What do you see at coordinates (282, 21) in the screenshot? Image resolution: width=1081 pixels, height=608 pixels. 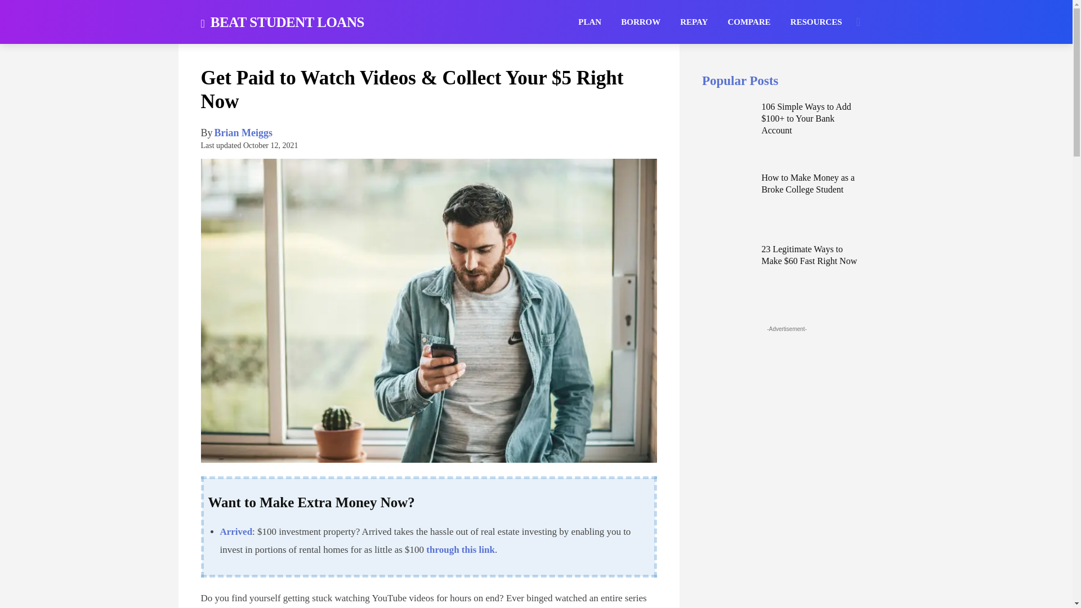 I see `BEAT STUDENT LOANS` at bounding box center [282, 21].